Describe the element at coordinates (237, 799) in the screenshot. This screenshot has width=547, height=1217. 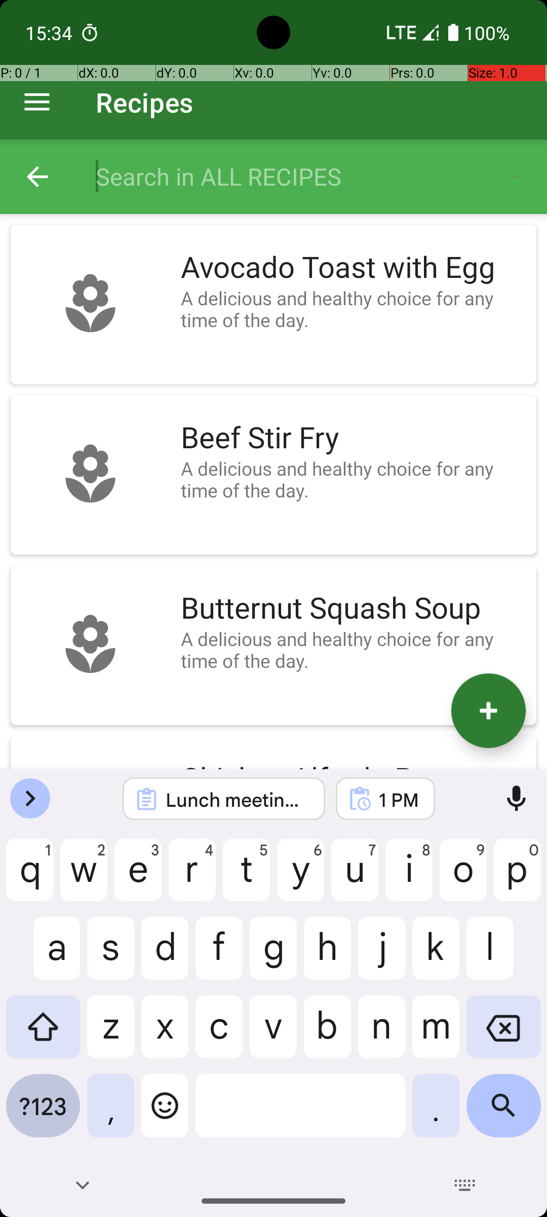
I see `Lunch meeting with Sarah at 1 PM Cafe L'amour.` at that location.